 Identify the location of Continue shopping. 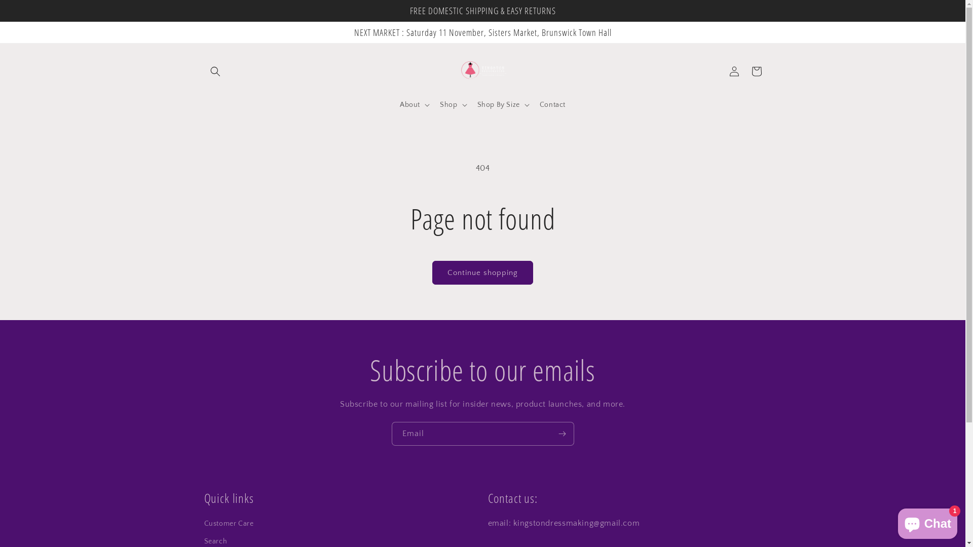
(482, 272).